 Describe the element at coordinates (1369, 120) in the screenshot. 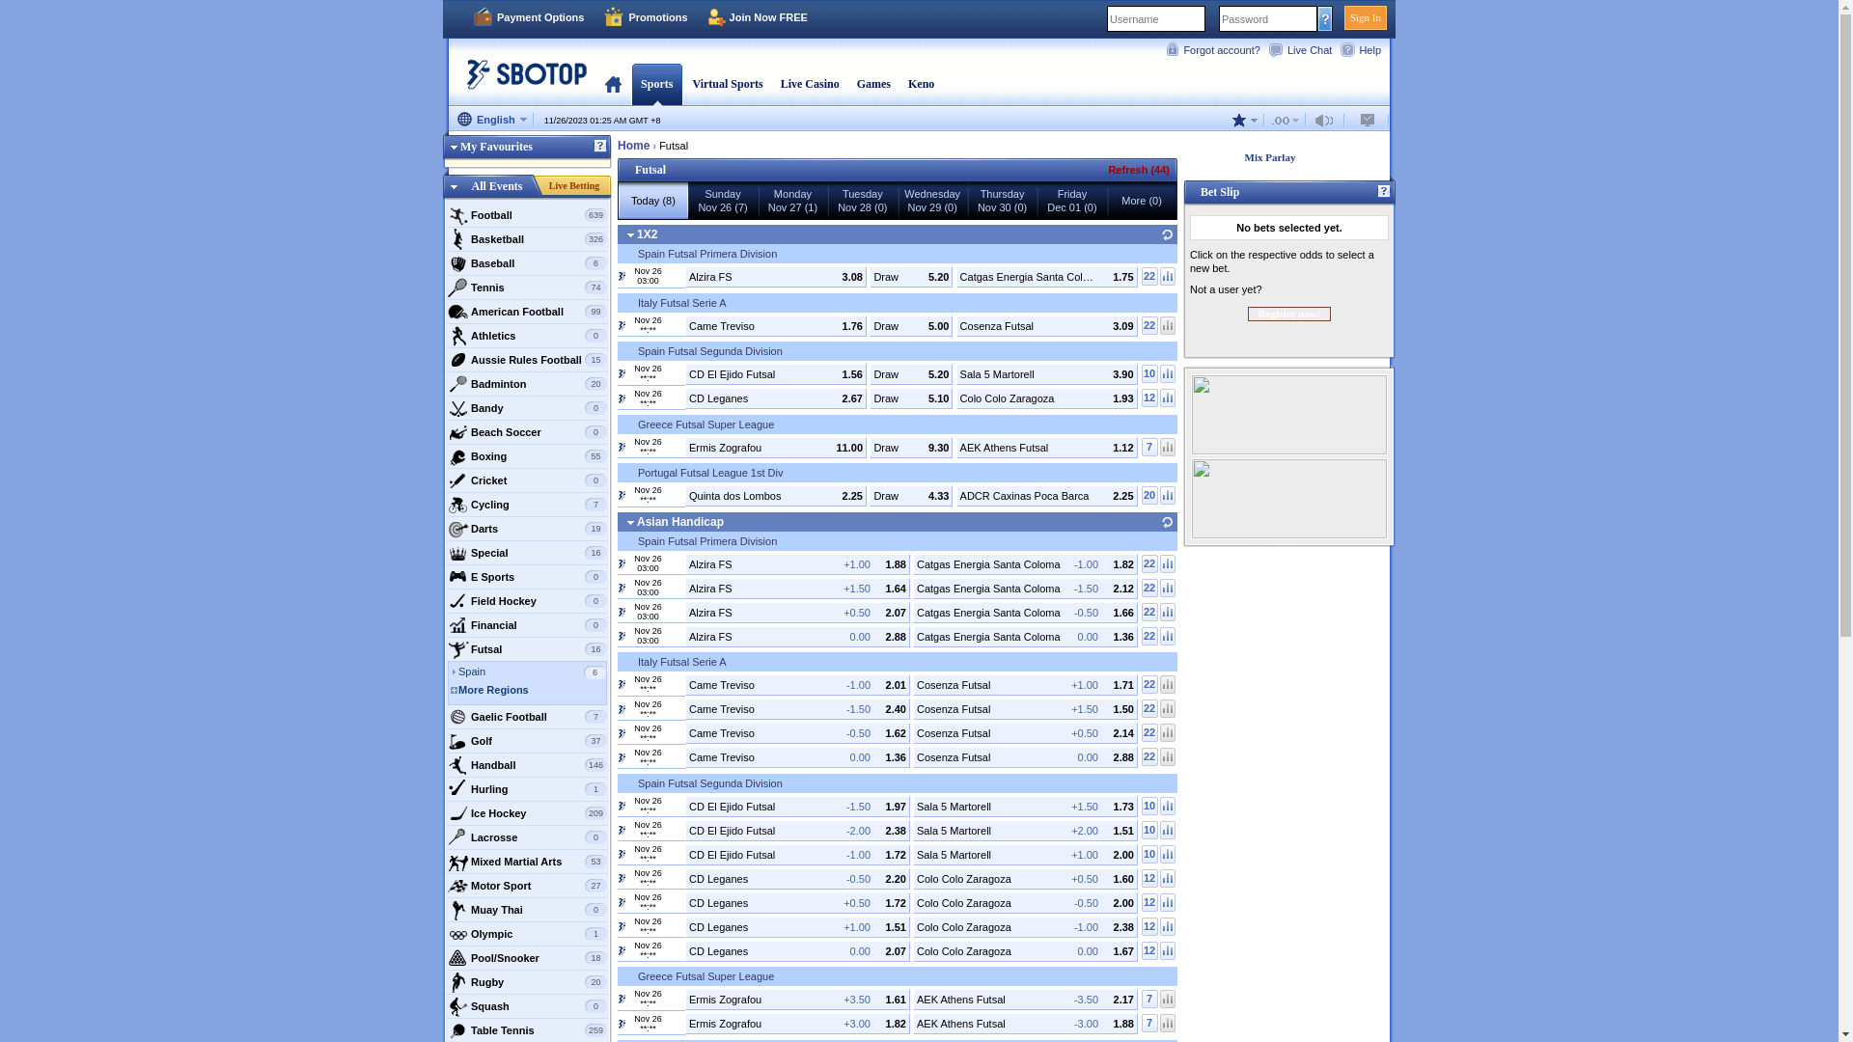

I see `Unavailable option` at that location.